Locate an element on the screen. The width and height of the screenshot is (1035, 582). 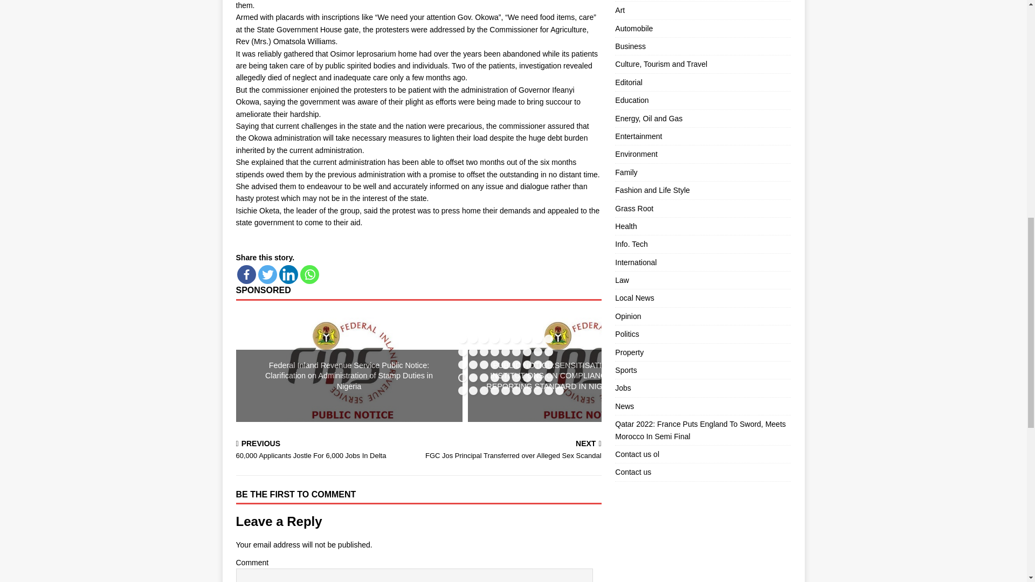
FIRS public notice is located at coordinates (349, 366).